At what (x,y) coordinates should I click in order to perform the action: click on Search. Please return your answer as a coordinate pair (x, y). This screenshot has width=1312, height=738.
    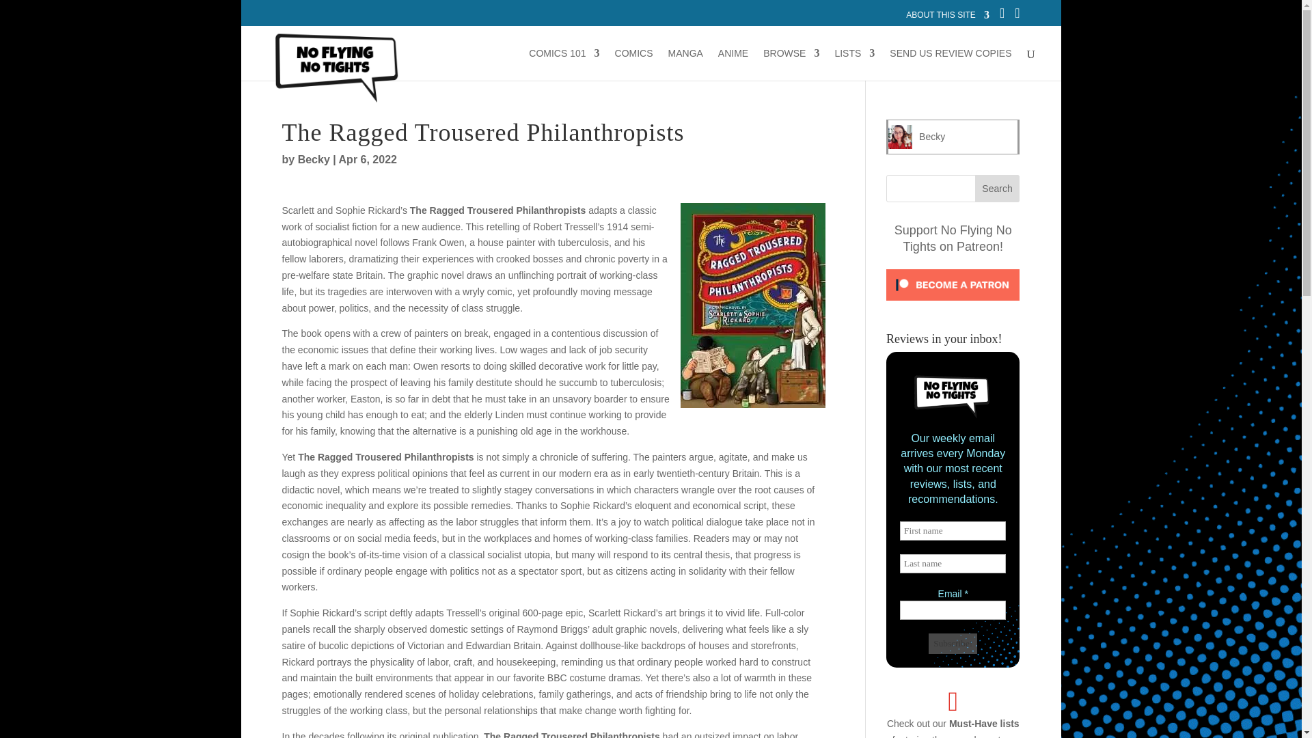
    Looking at the image, I should click on (998, 188).